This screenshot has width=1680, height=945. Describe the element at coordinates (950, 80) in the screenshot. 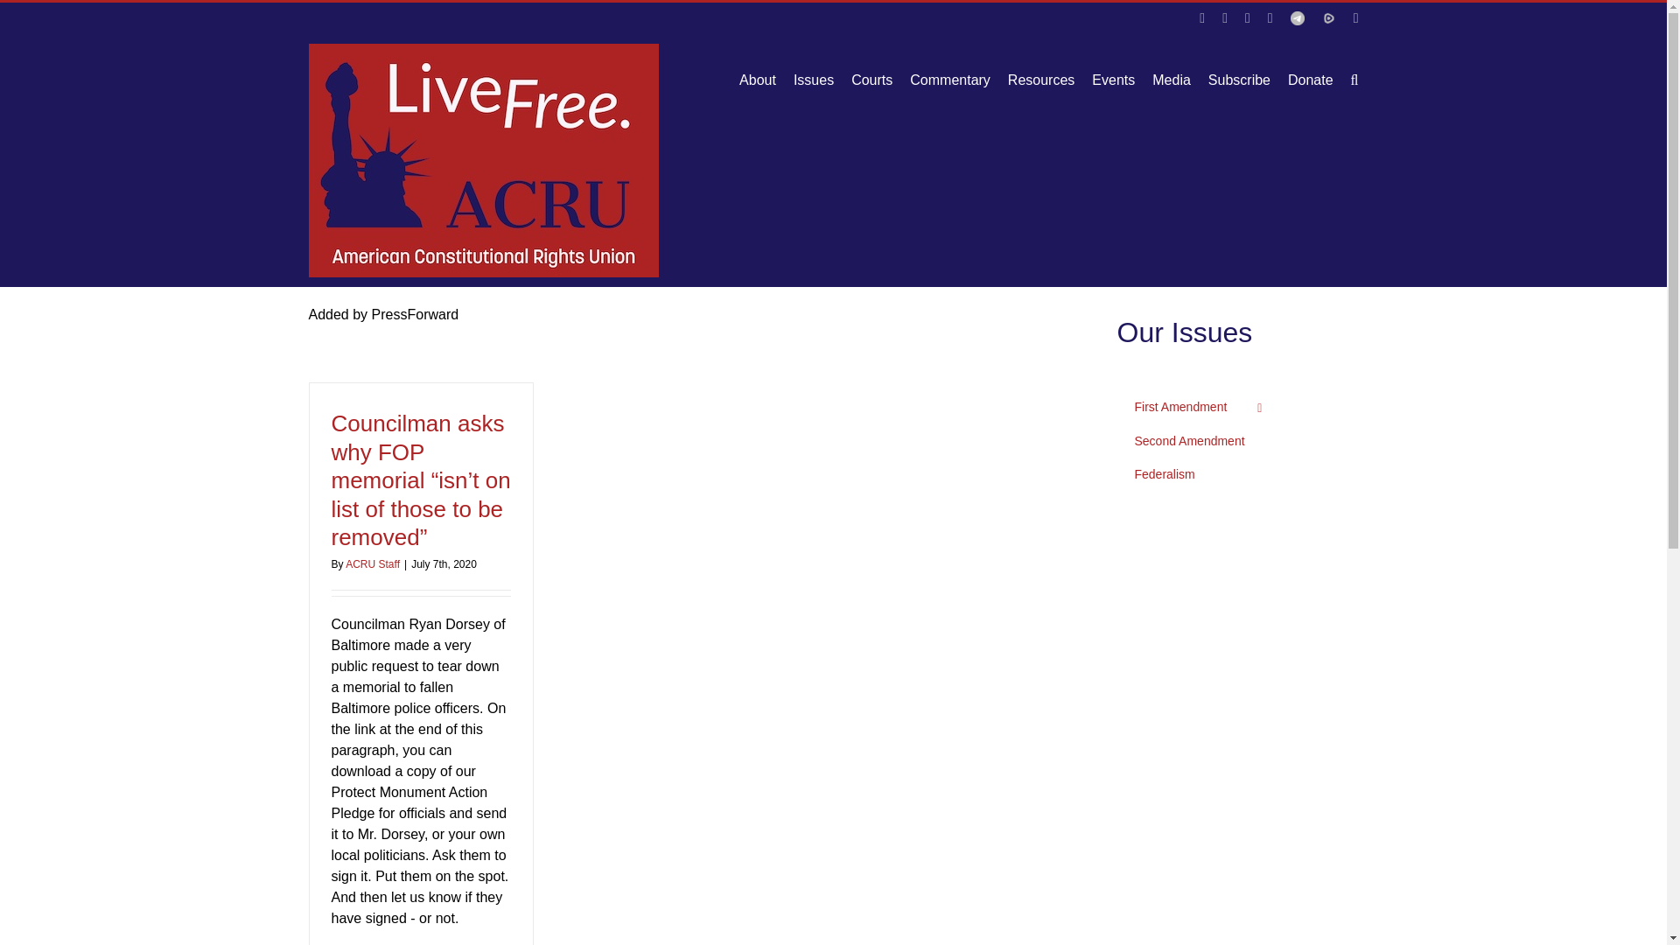

I see `Commentary` at that location.